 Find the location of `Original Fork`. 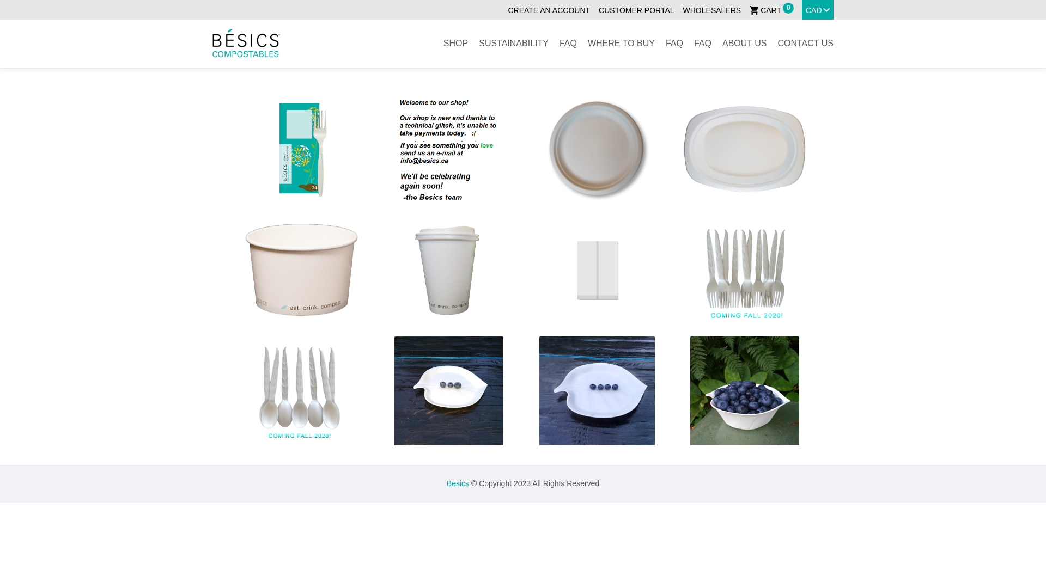

Original Fork is located at coordinates (301, 149).